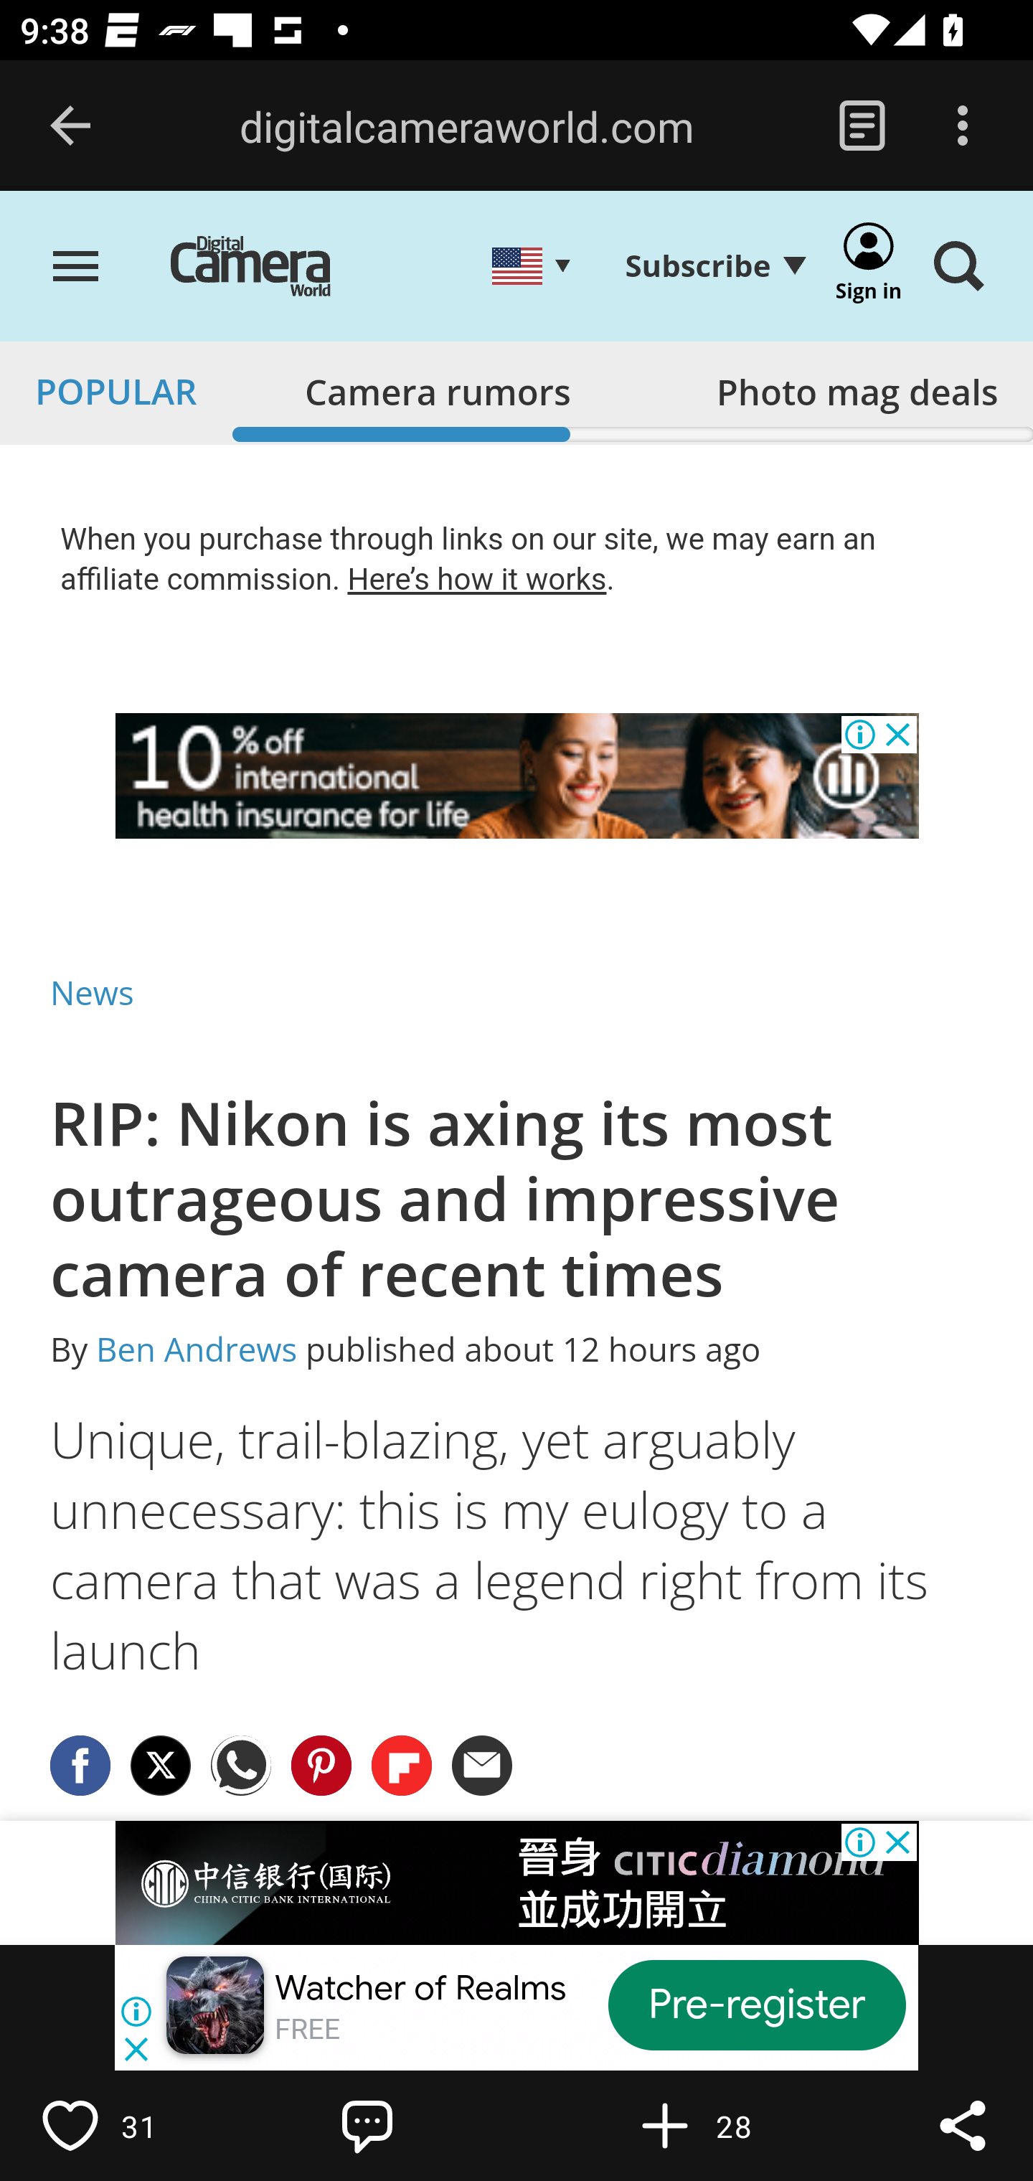 The width and height of the screenshot is (1033, 2181). I want to click on Share this page on Flipboard, so click(402, 1763).